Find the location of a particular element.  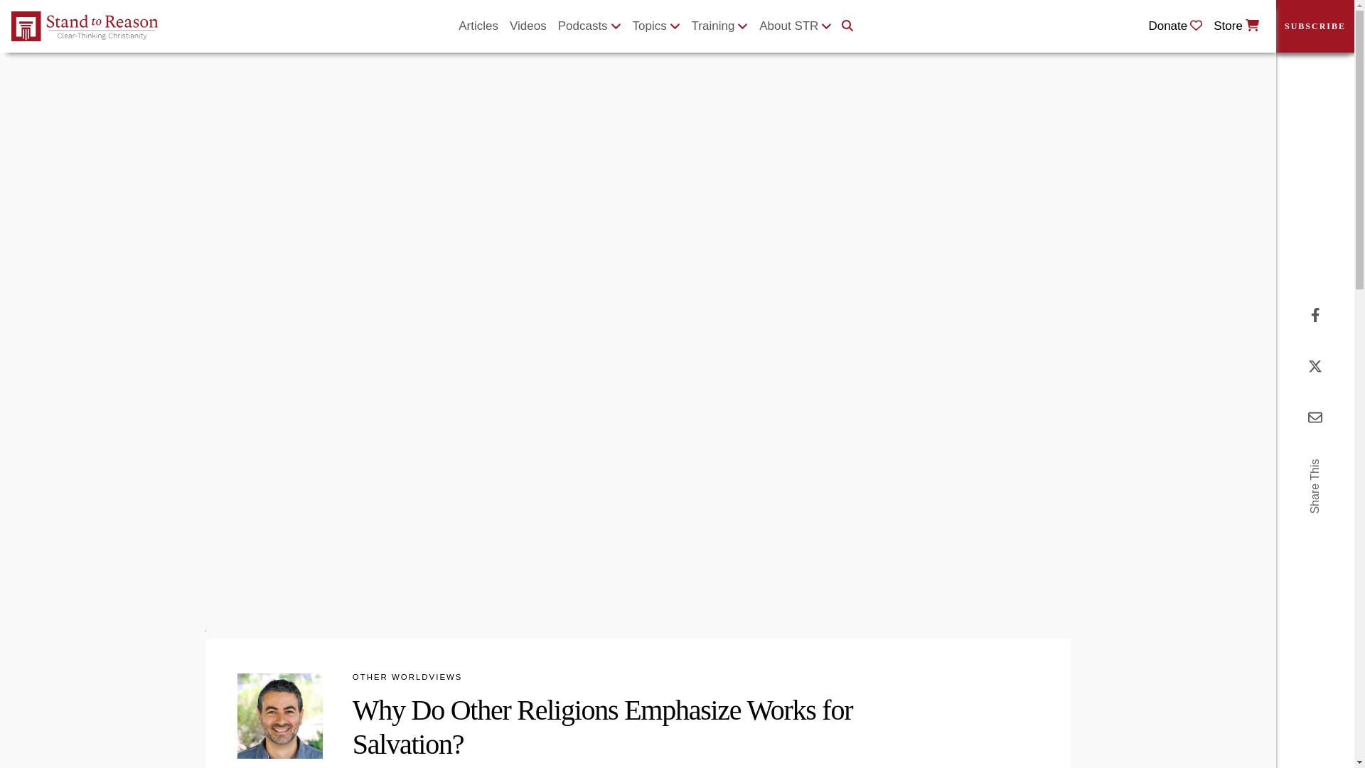

About STR is located at coordinates (795, 26).